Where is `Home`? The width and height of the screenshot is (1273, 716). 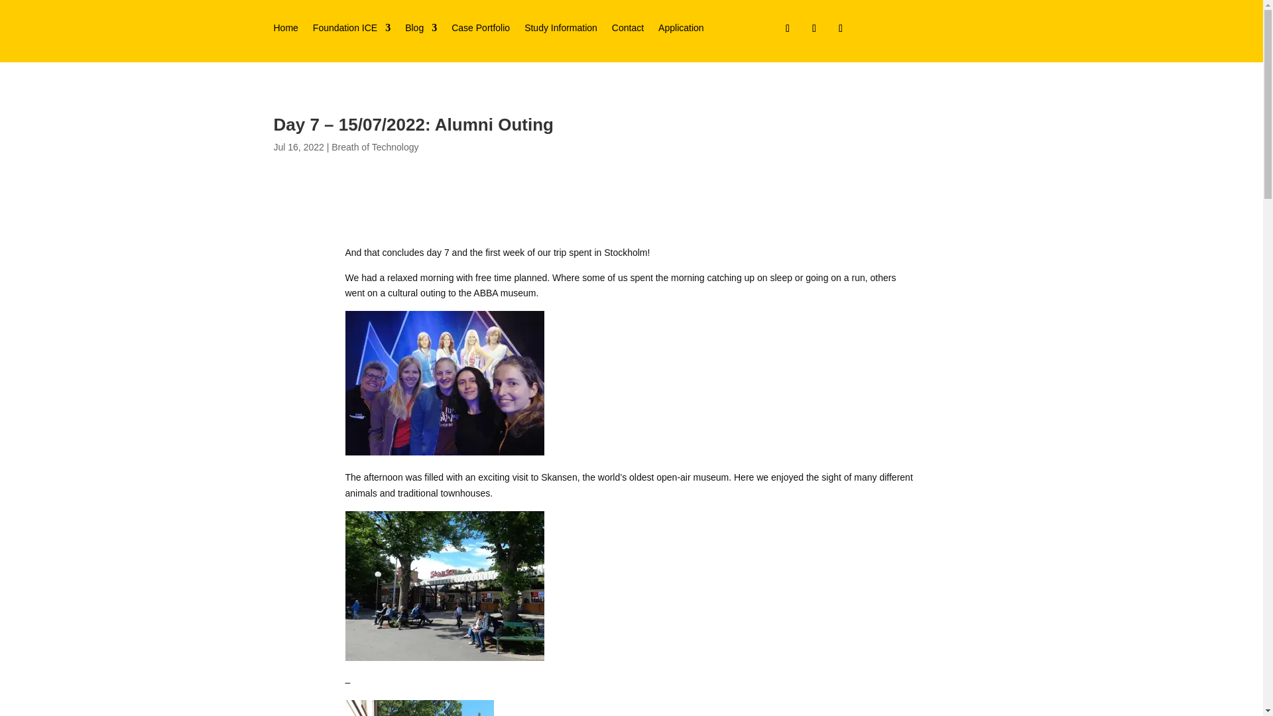
Home is located at coordinates (285, 30).